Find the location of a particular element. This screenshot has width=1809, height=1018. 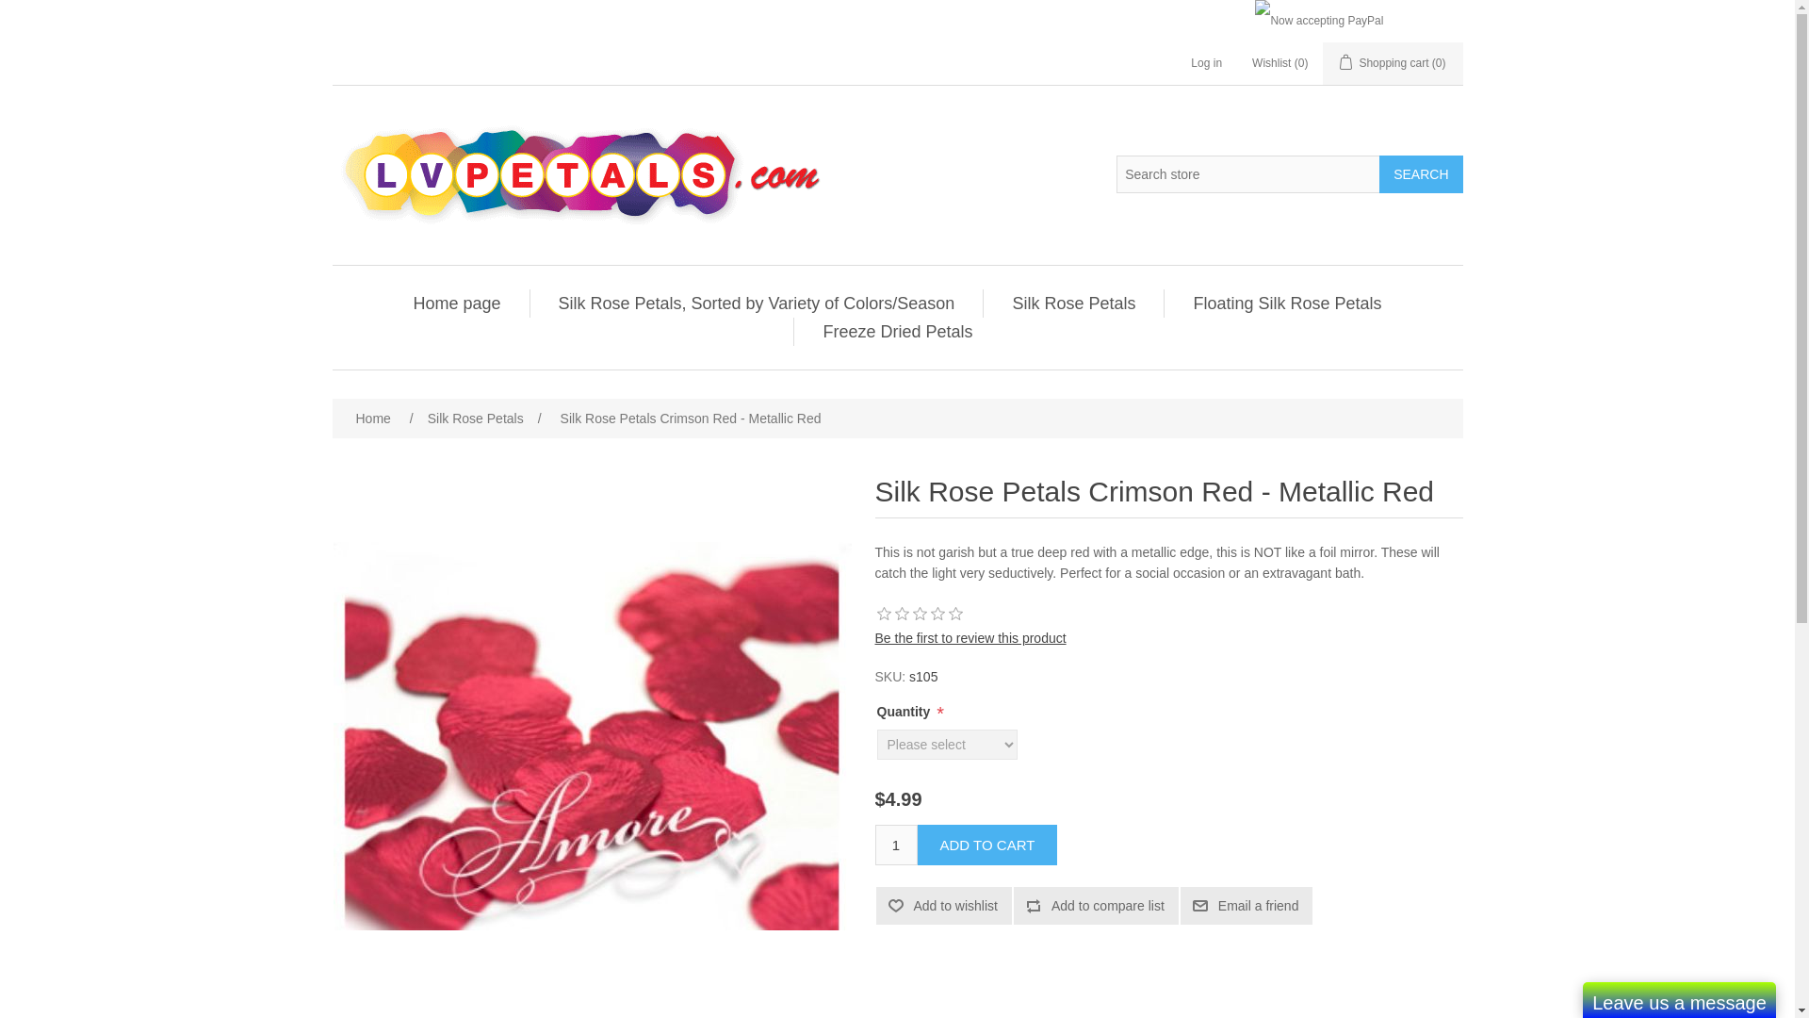

Freeze Dried Petals is located at coordinates (897, 332).